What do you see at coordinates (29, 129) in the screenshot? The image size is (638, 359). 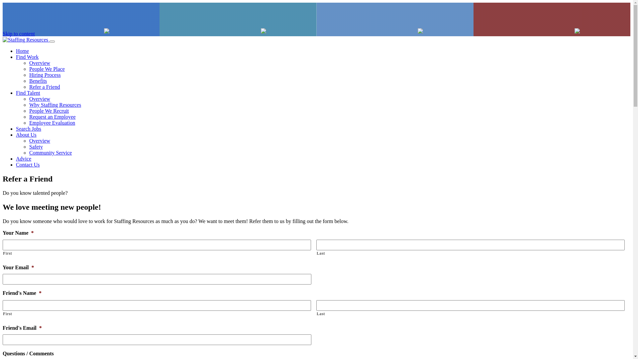 I see `Search Jobs` at bounding box center [29, 129].